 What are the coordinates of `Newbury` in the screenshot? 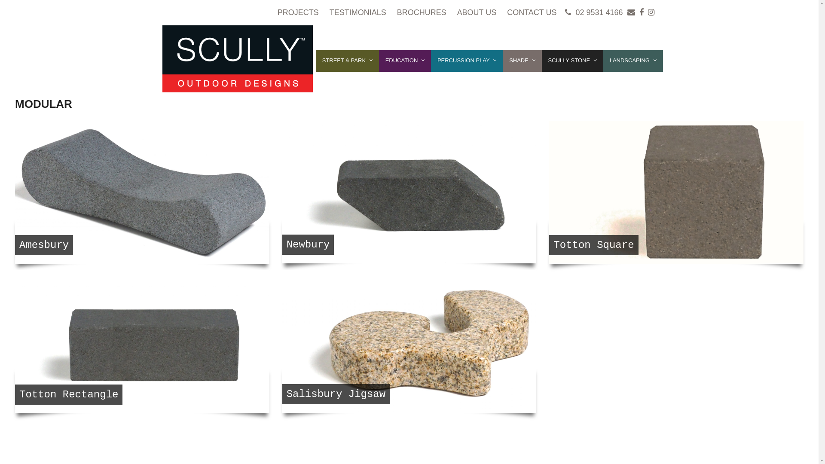 It's located at (409, 192).